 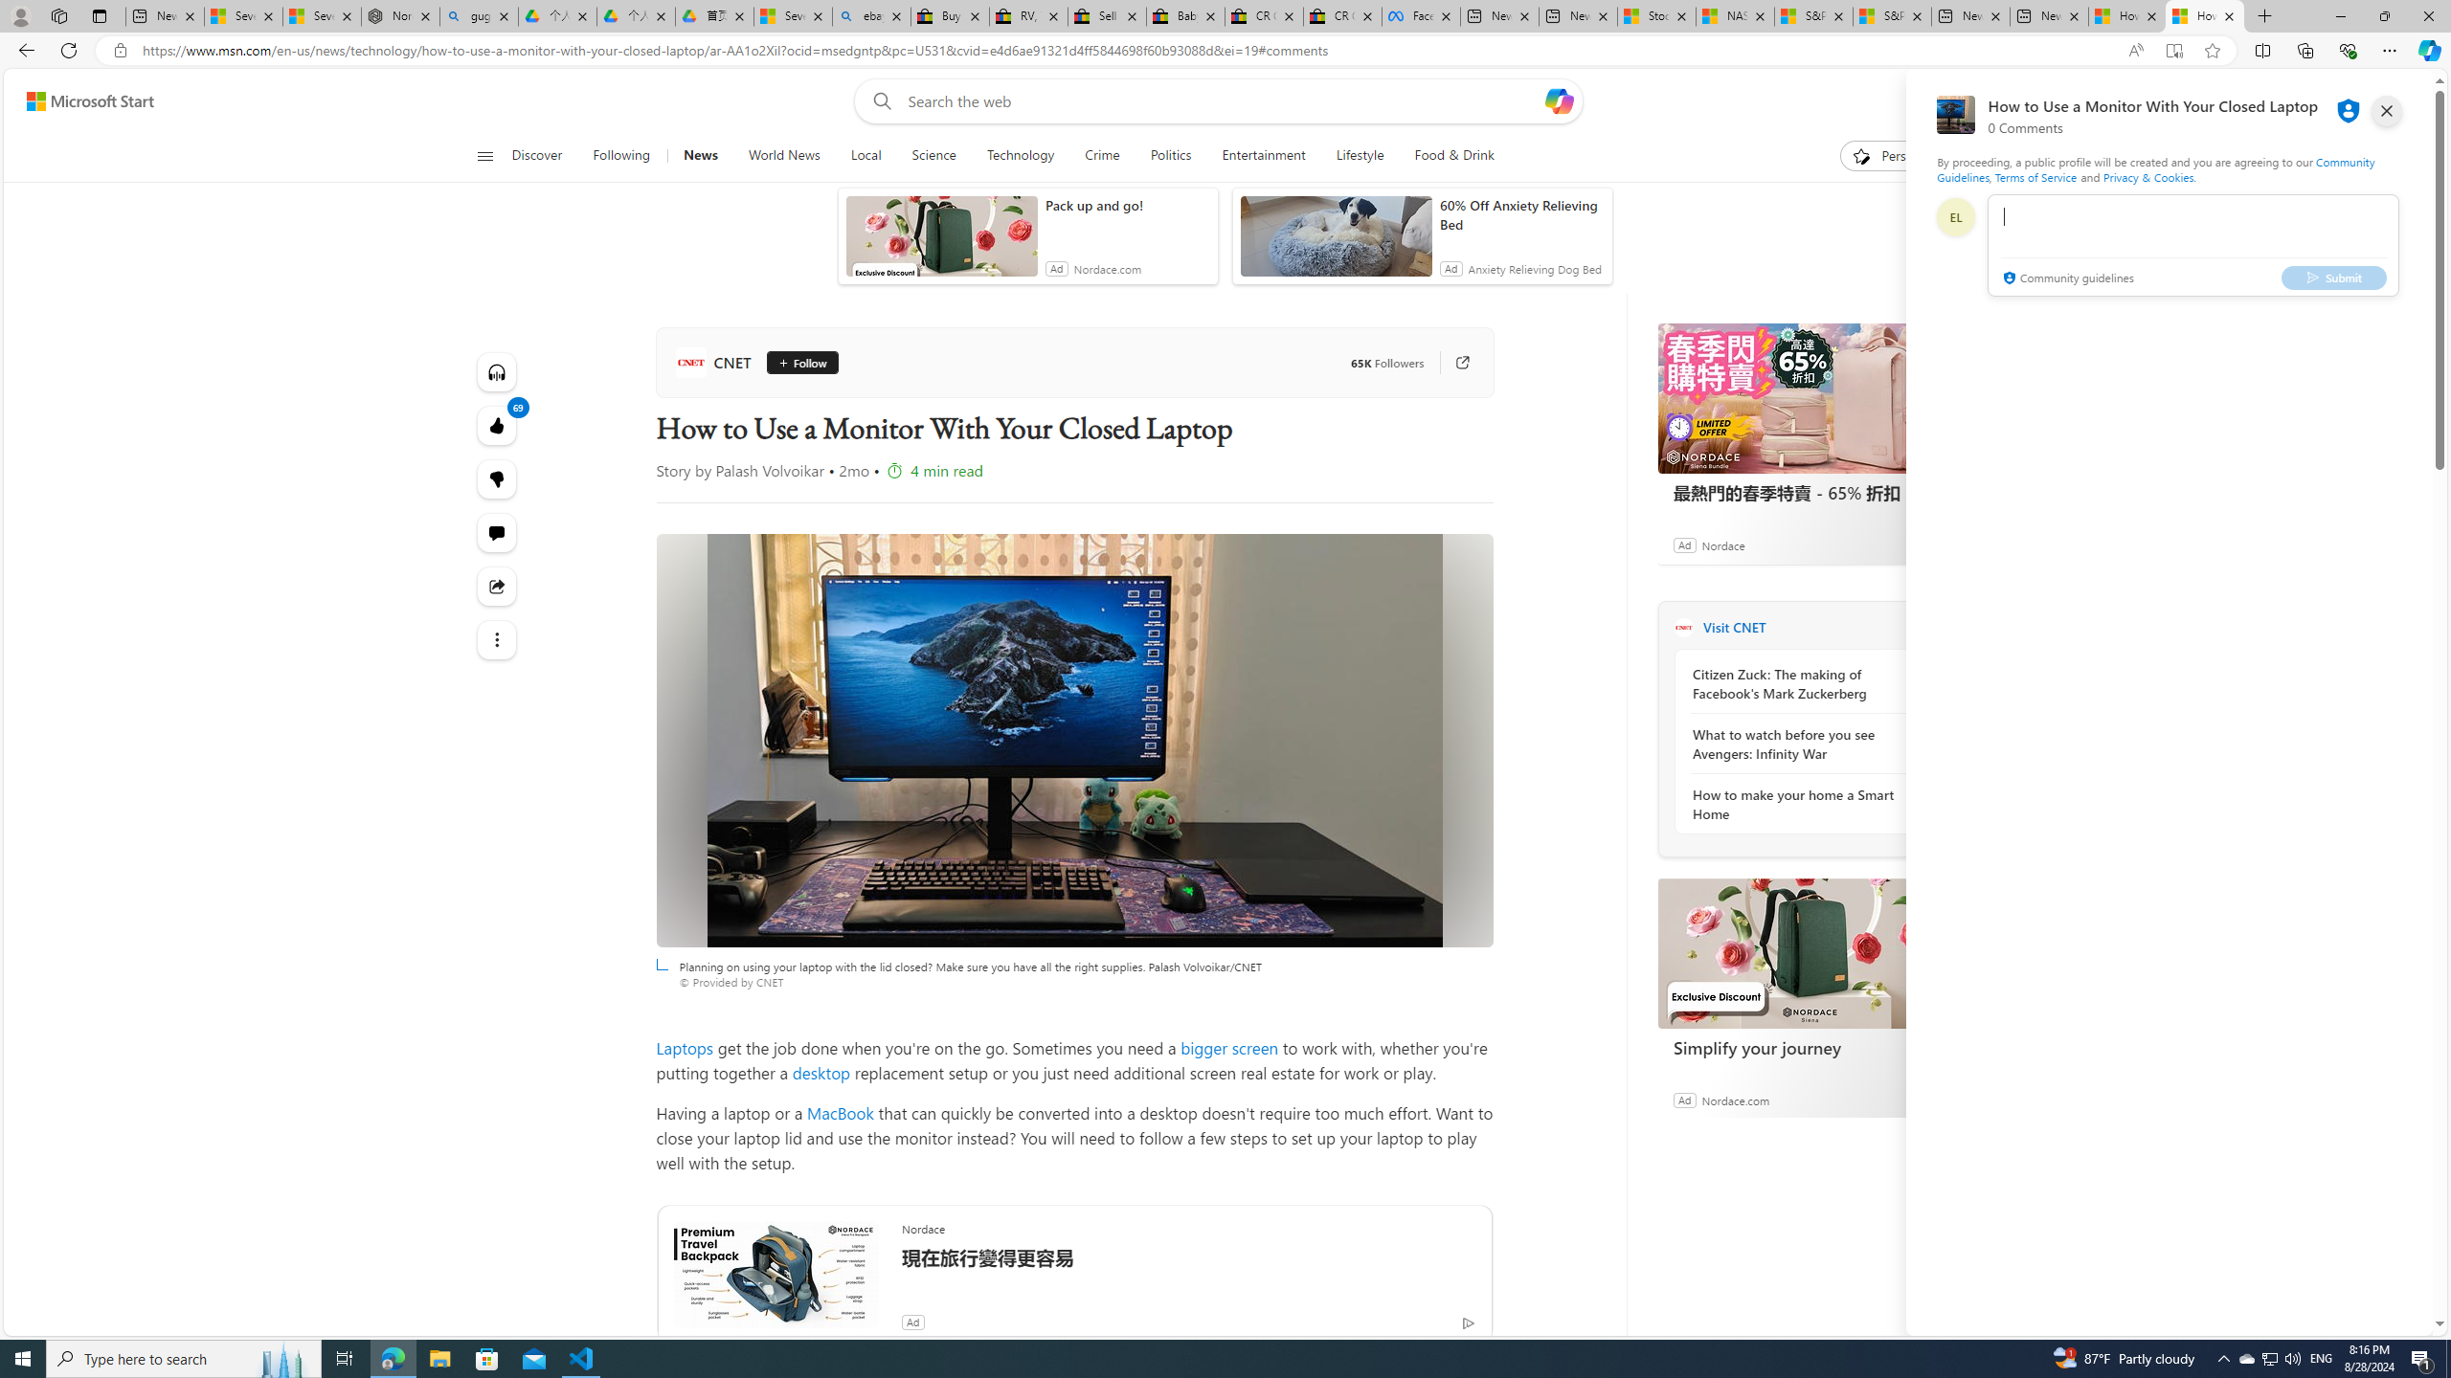 What do you see at coordinates (1735, 1099) in the screenshot?
I see `Nordace.com` at bounding box center [1735, 1099].